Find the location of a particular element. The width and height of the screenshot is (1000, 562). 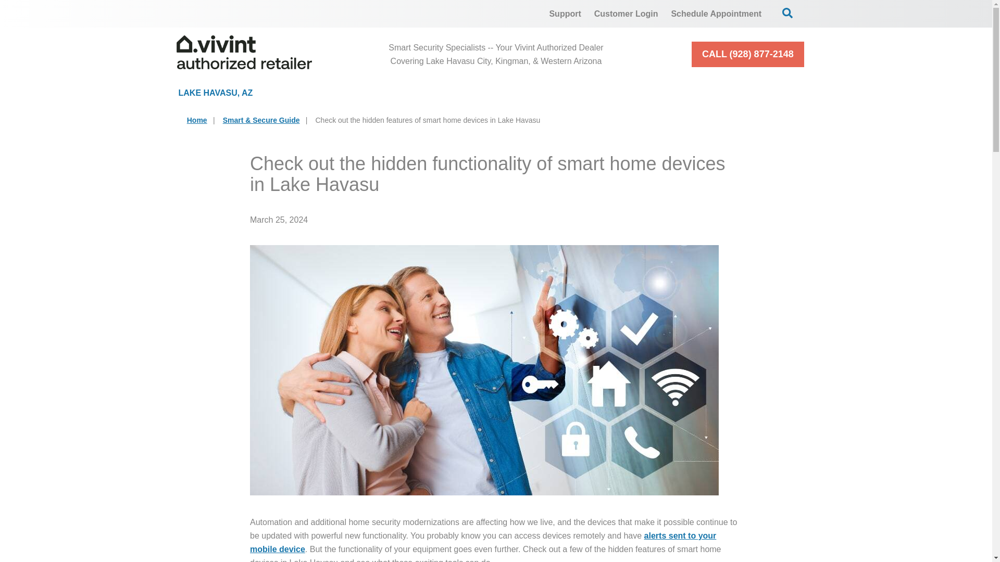

Smart Home Automation is located at coordinates (597, 93).